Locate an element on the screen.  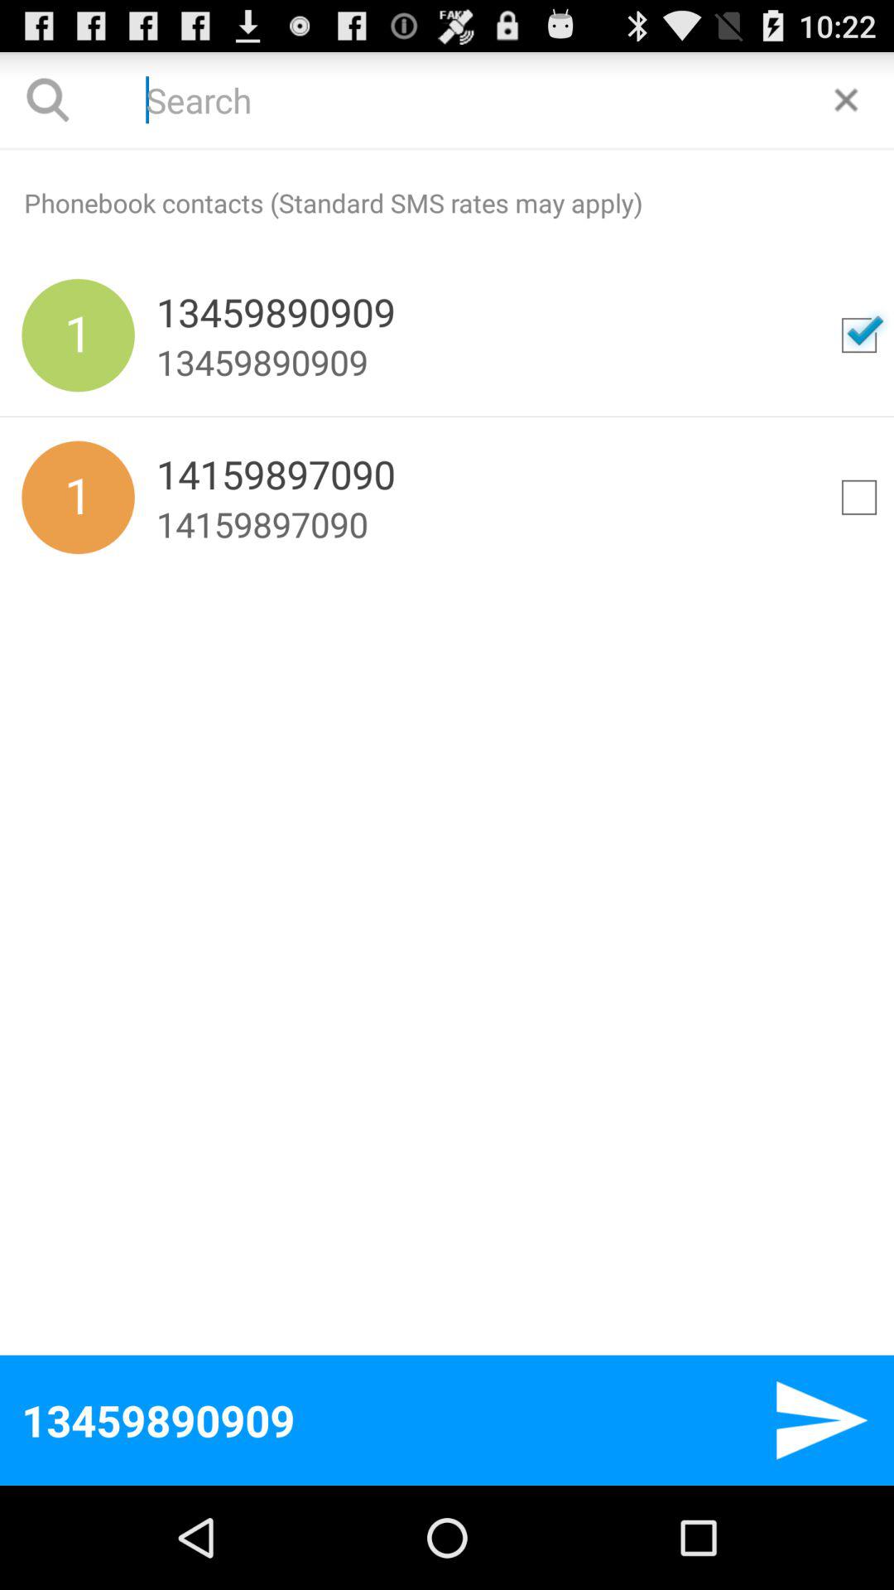
cancel search query is located at coordinates (846, 99).